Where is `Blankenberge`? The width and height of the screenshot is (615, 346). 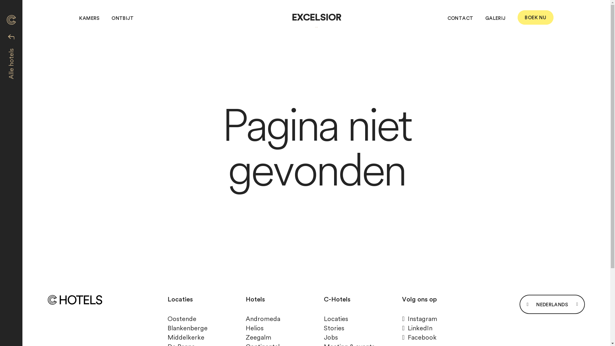 Blankenberge is located at coordinates (188, 328).